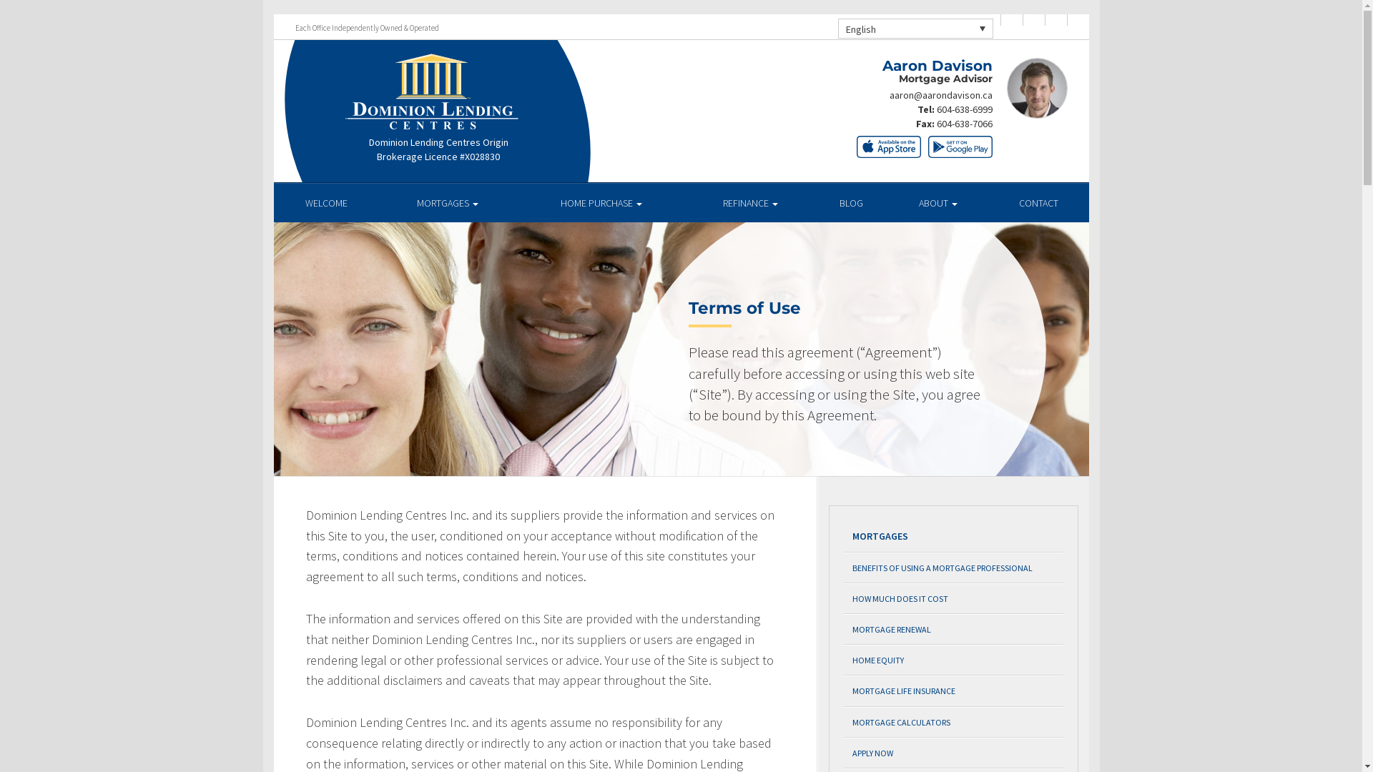 The height and width of the screenshot is (772, 1373). Describe the element at coordinates (954, 660) in the screenshot. I see `HOME EQUITY` at that location.